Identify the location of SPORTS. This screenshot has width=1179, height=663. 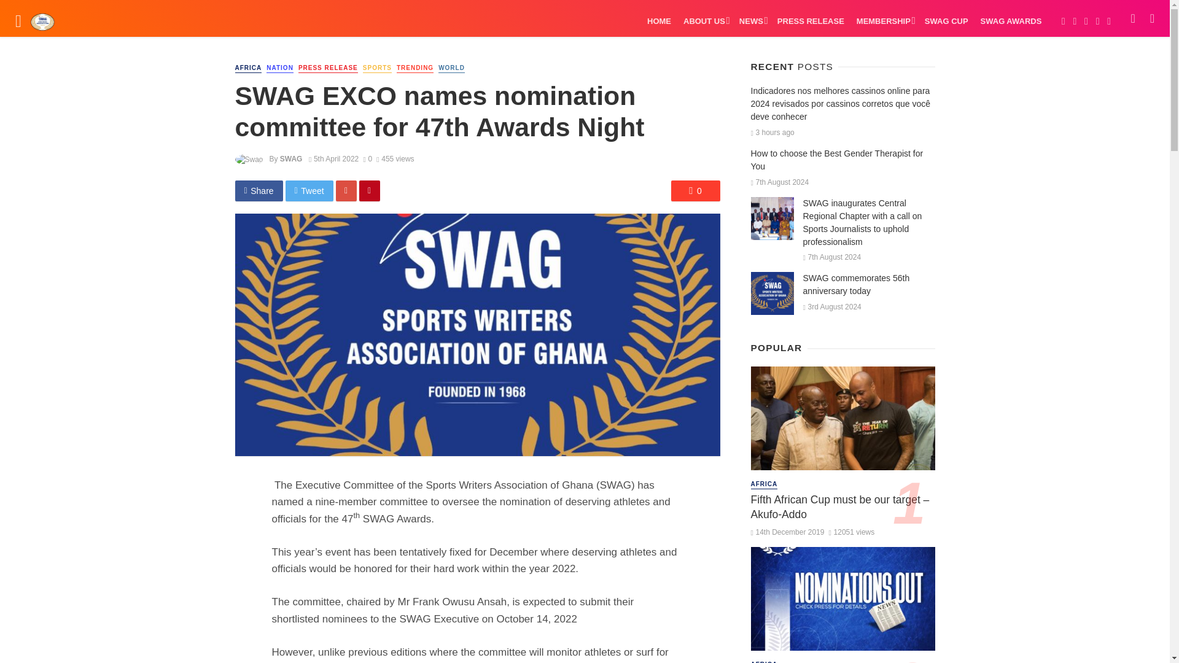
(377, 68).